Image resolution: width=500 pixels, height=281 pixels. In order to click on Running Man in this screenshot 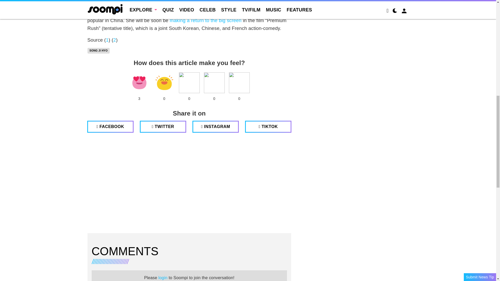, I will do `click(227, 13)`.